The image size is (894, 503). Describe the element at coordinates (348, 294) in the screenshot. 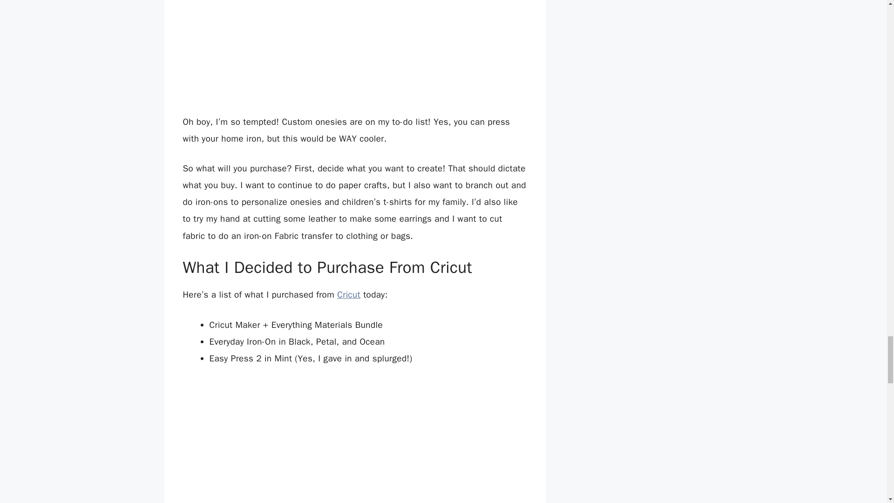

I see `Cricut` at that location.